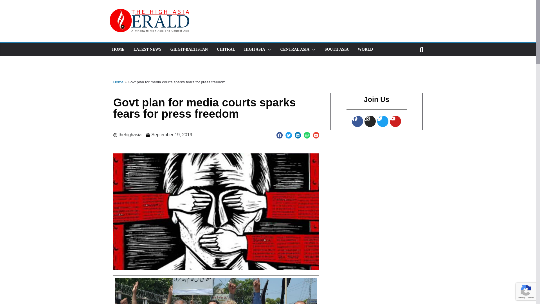 This screenshot has width=540, height=304. What do you see at coordinates (118, 50) in the screenshot?
I see `HOME` at bounding box center [118, 50].